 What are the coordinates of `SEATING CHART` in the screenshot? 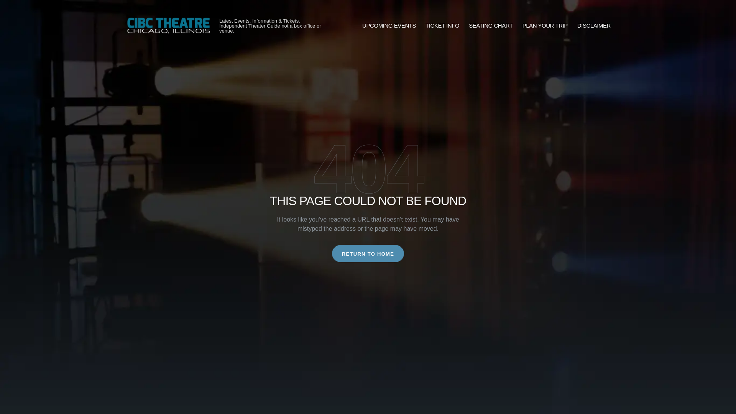 It's located at (491, 26).